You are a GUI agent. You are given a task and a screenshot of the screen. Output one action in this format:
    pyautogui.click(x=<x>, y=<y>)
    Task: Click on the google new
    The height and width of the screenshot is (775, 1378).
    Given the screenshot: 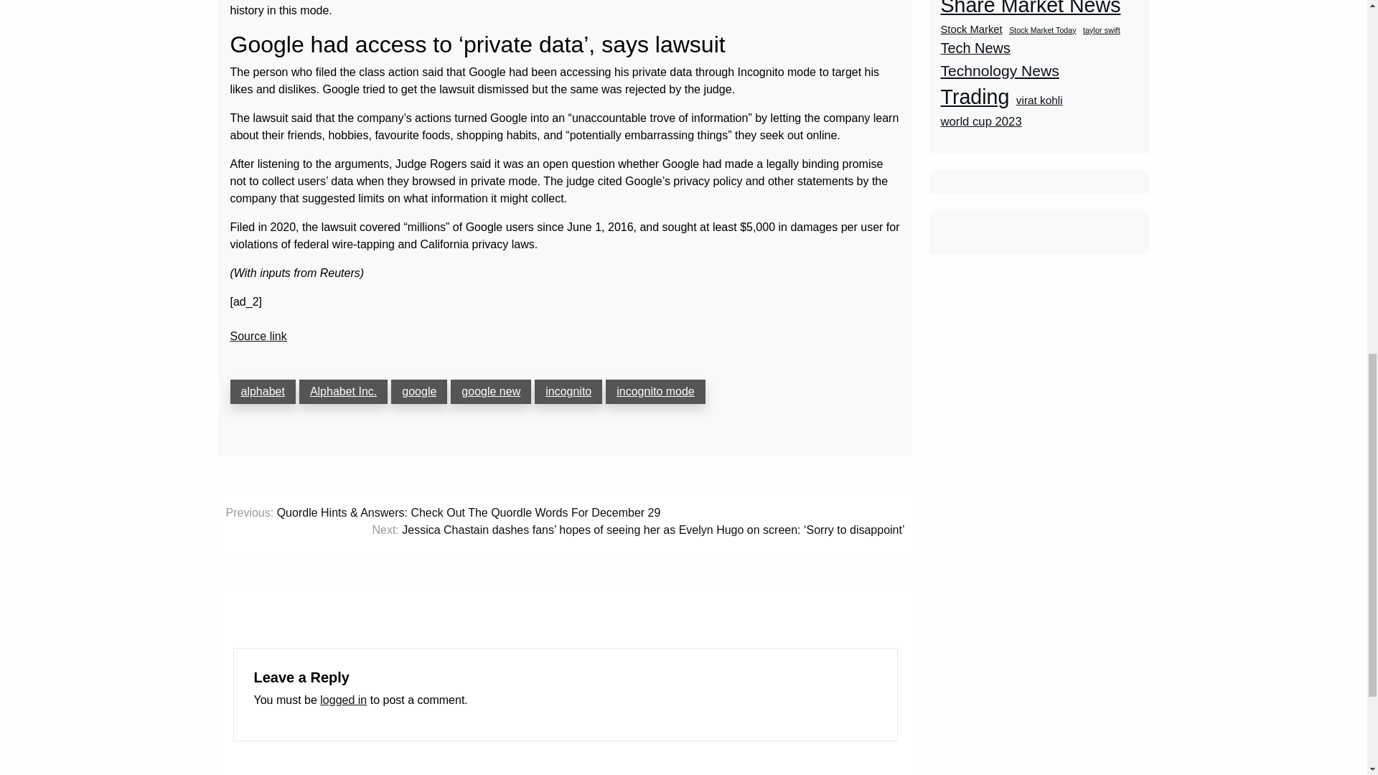 What is the action you would take?
    pyautogui.click(x=490, y=392)
    